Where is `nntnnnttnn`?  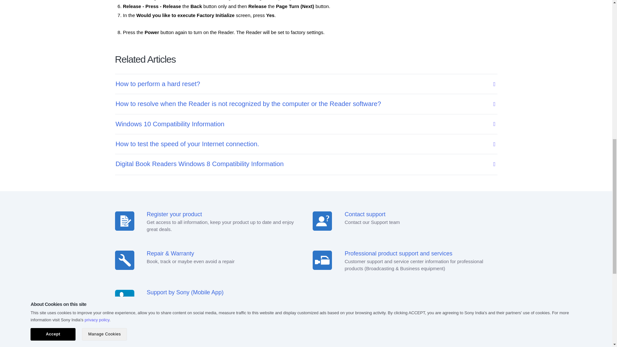
nntnnnttnn is located at coordinates (322, 260).